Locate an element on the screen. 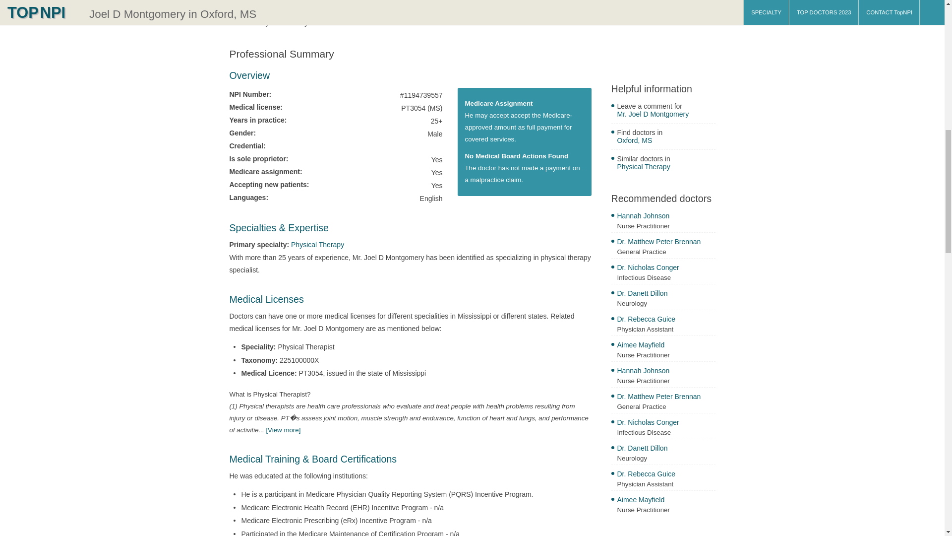  Dr. Matthew Peter Brennan is located at coordinates (665, 243).